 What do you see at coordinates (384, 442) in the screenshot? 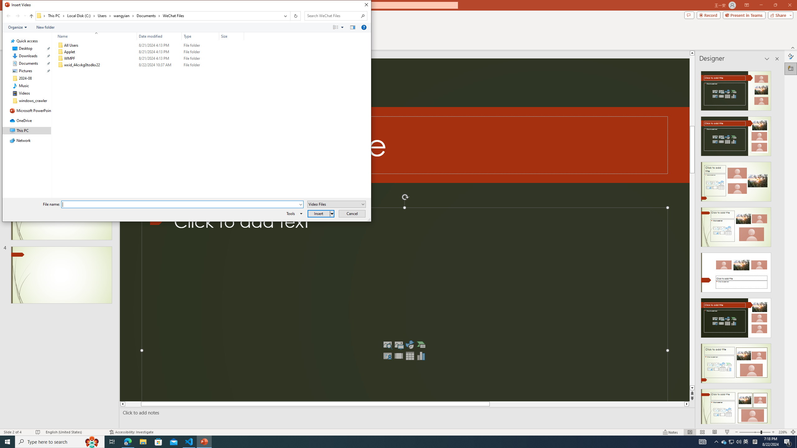
I see `Running applications` at bounding box center [384, 442].